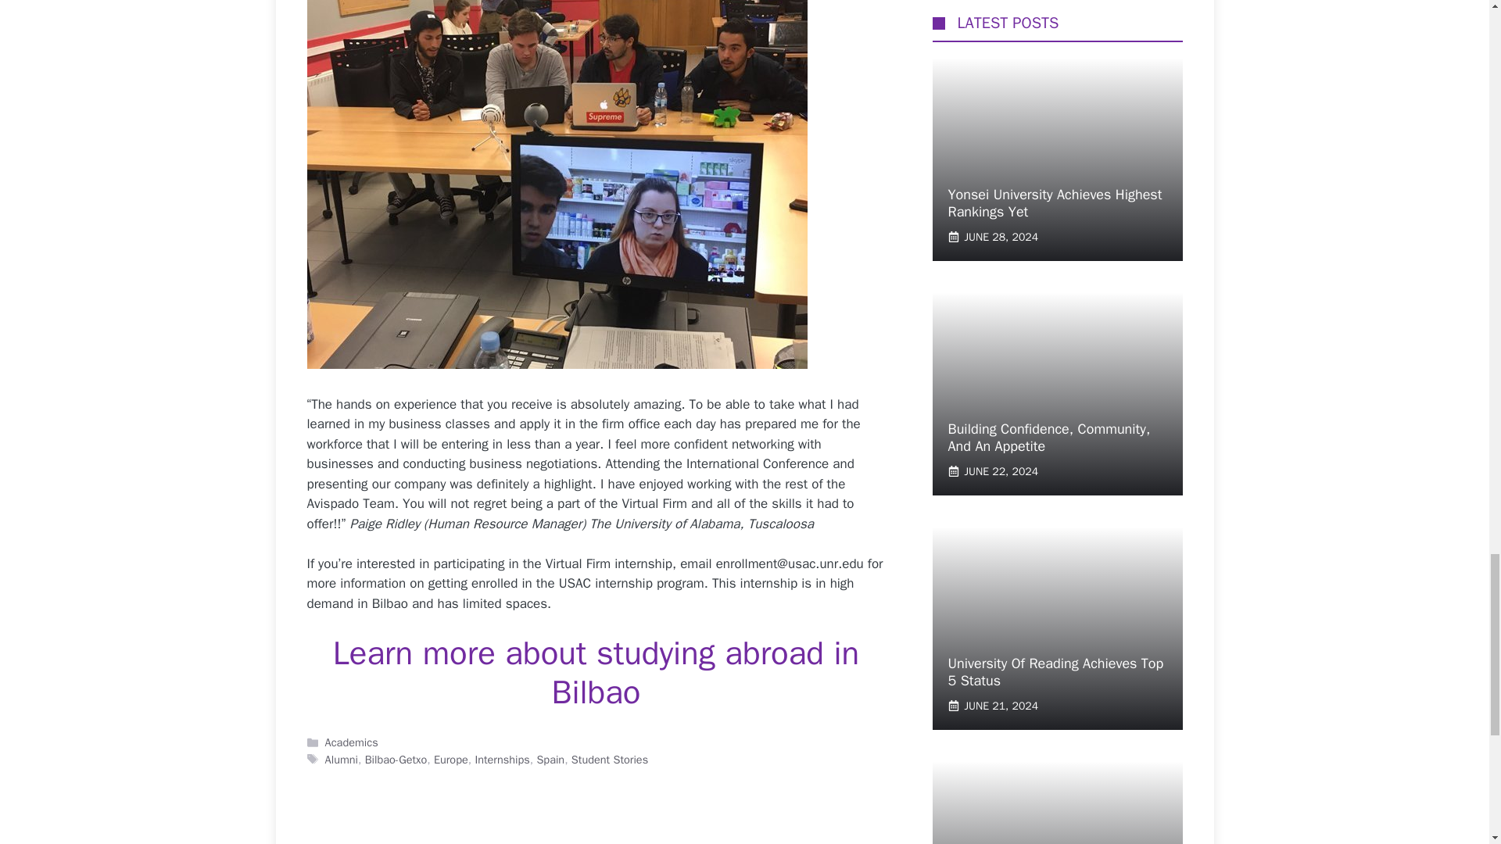  I want to click on Alumni, so click(342, 760).